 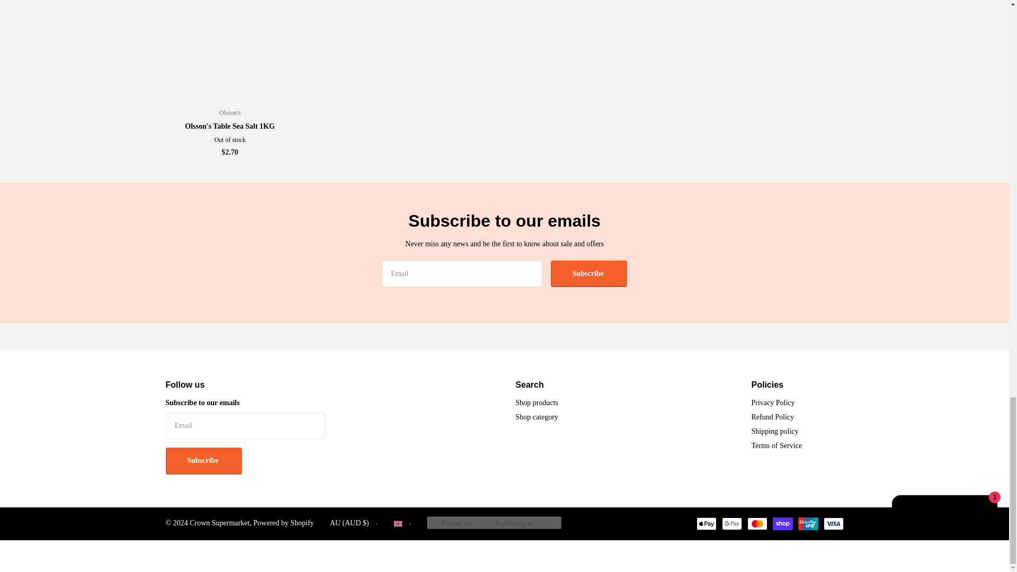 What do you see at coordinates (773, 403) in the screenshot?
I see `Privacy Policy` at bounding box center [773, 403].